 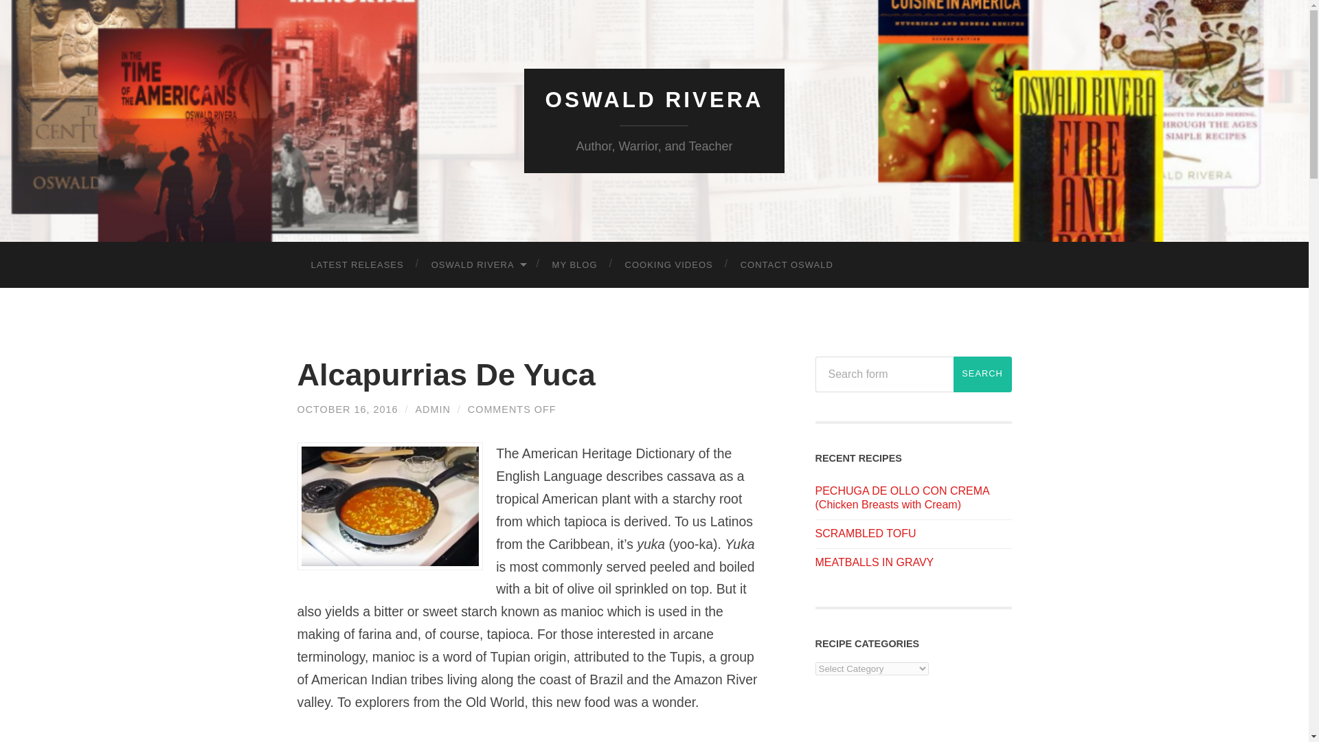 I want to click on OCTOBER 16, 2016, so click(x=348, y=409).